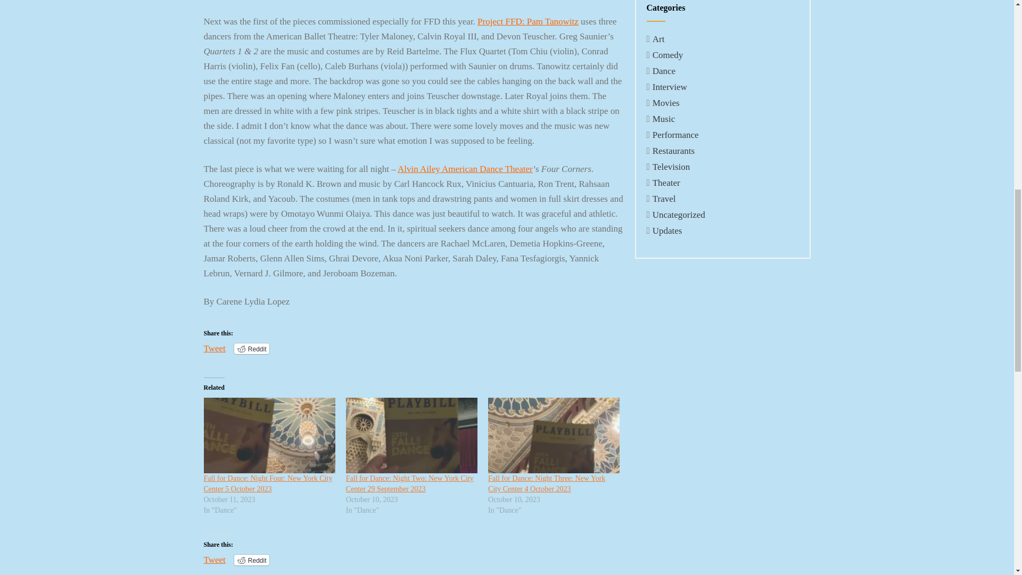 The height and width of the screenshot is (575, 1022). Describe the element at coordinates (672, 166) in the screenshot. I see `Television` at that location.